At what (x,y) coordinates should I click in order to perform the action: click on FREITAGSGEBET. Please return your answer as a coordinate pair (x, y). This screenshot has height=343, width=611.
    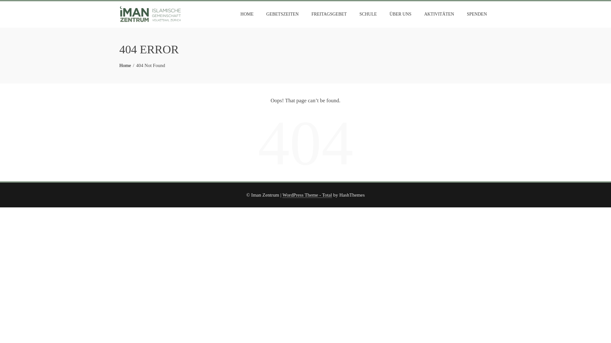
    Looking at the image, I should click on (329, 14).